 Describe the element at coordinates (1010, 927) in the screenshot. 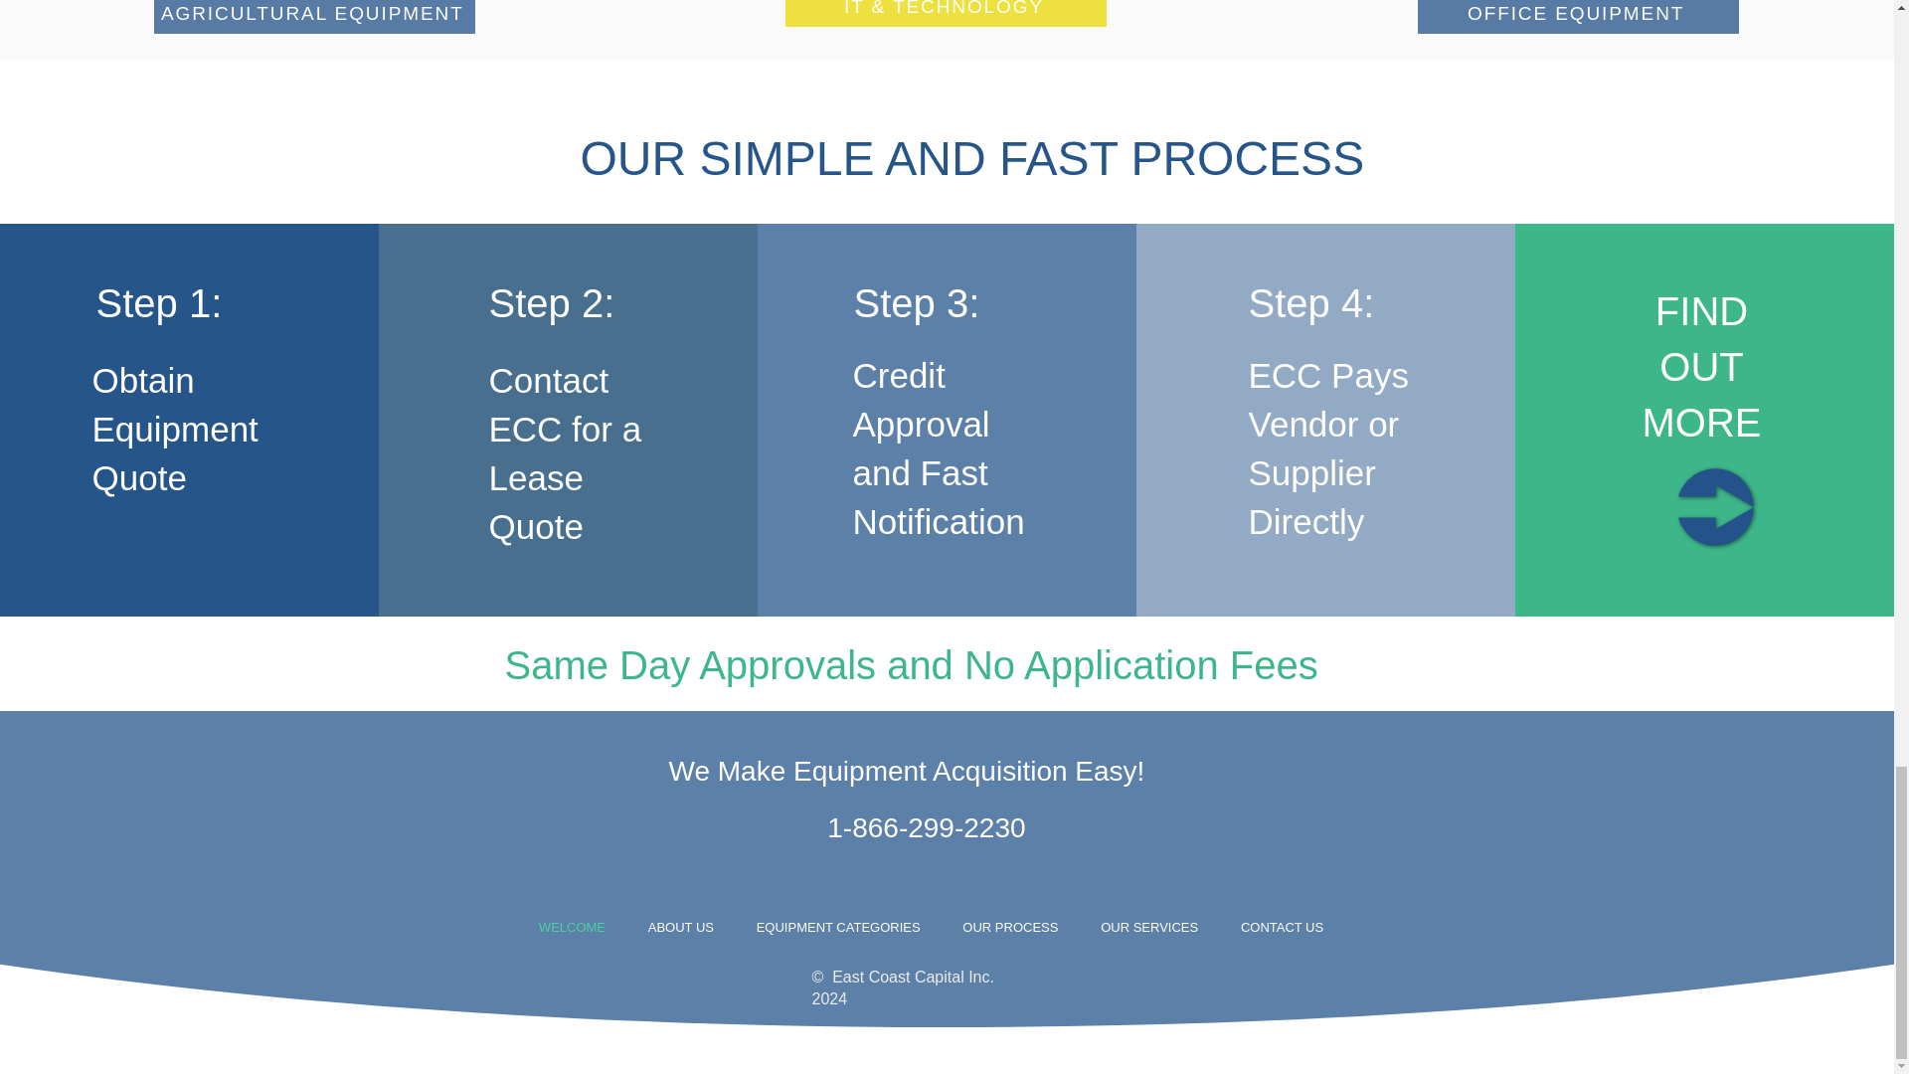

I see `OUR PROCESS` at that location.